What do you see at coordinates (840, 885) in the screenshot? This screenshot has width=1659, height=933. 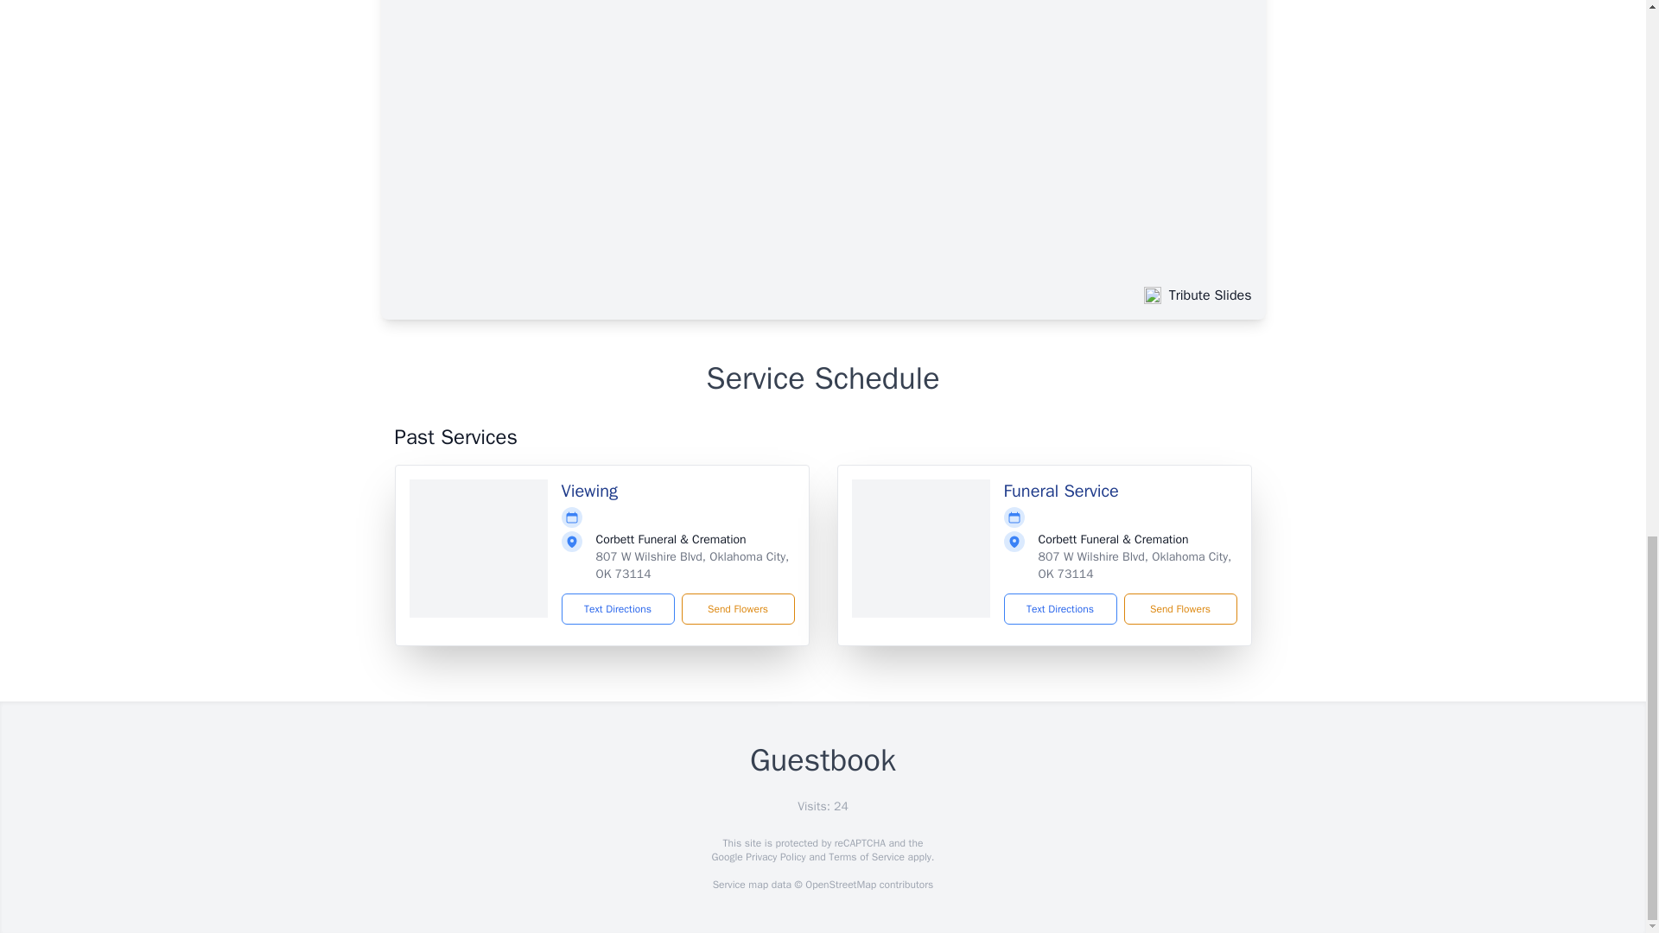 I see `OpenStreetMap` at bounding box center [840, 885].